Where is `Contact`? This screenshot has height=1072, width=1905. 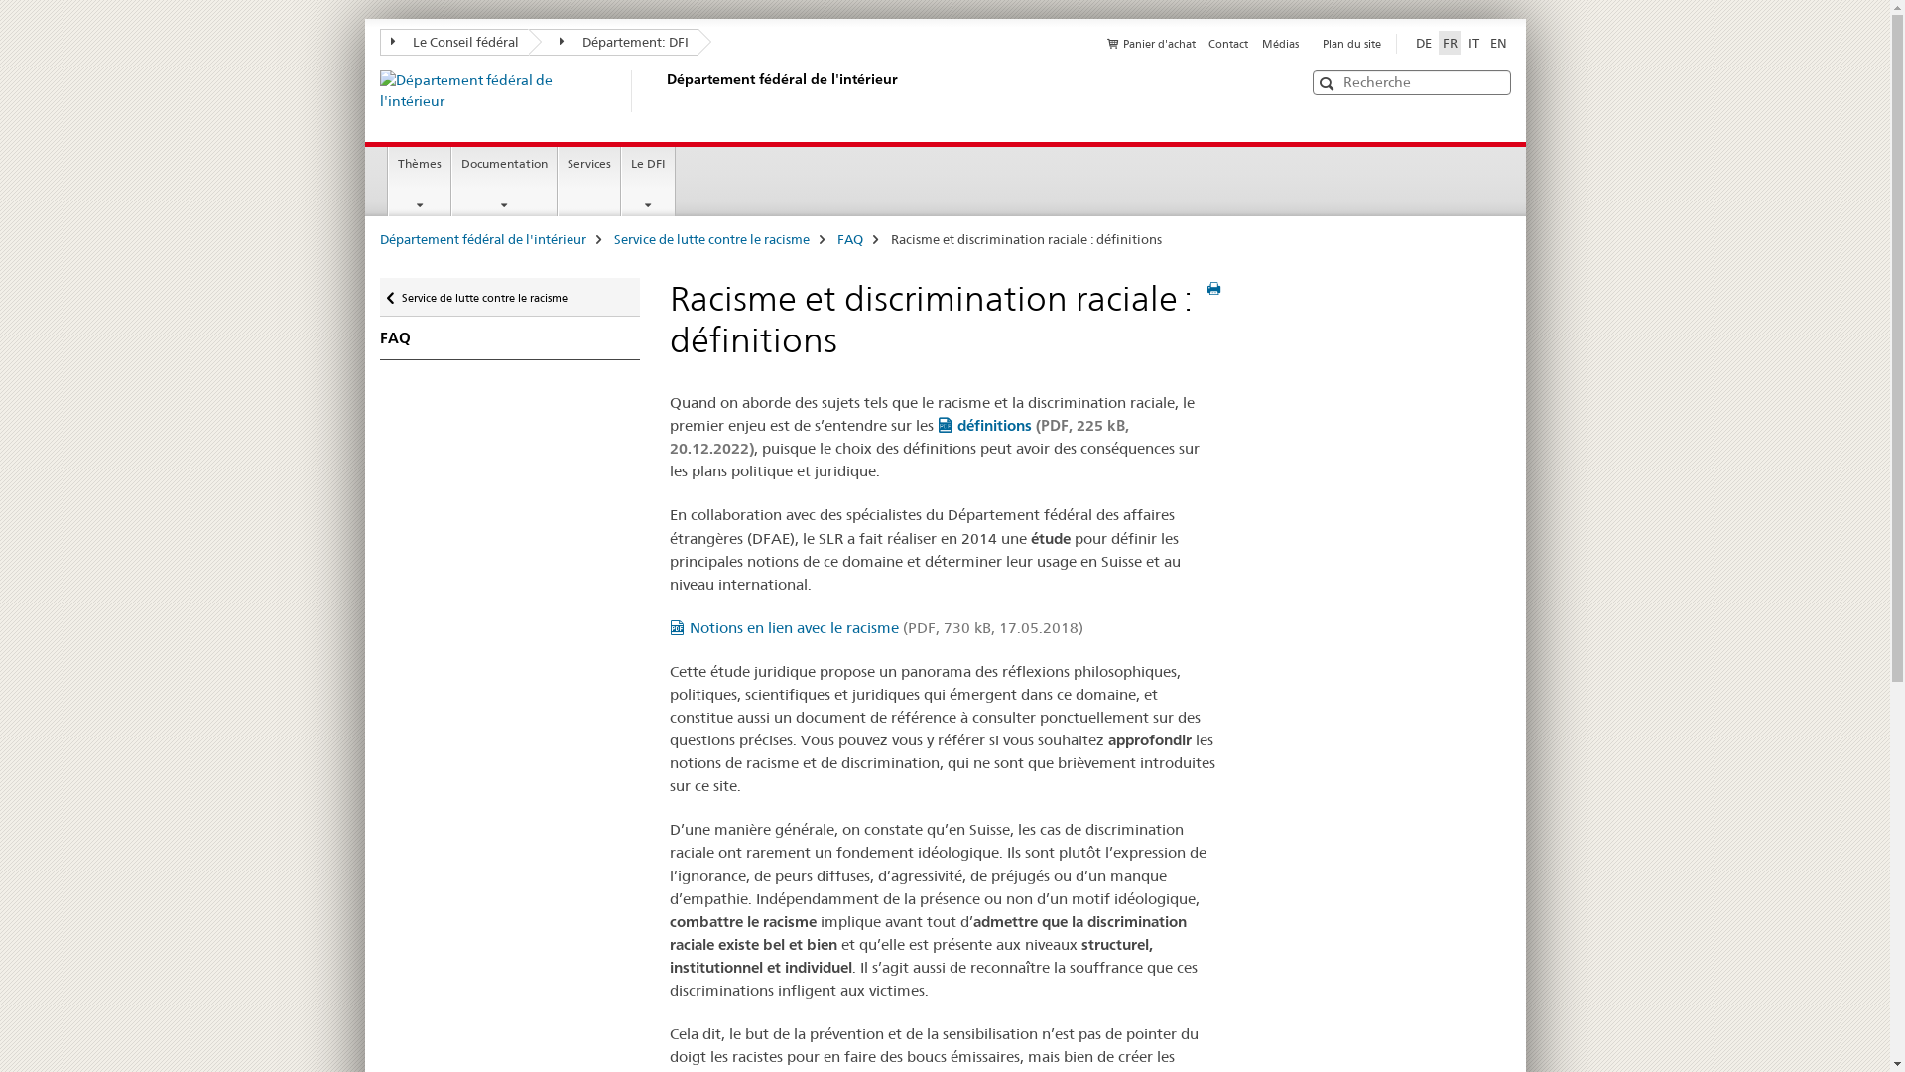 Contact is located at coordinates (1228, 44).